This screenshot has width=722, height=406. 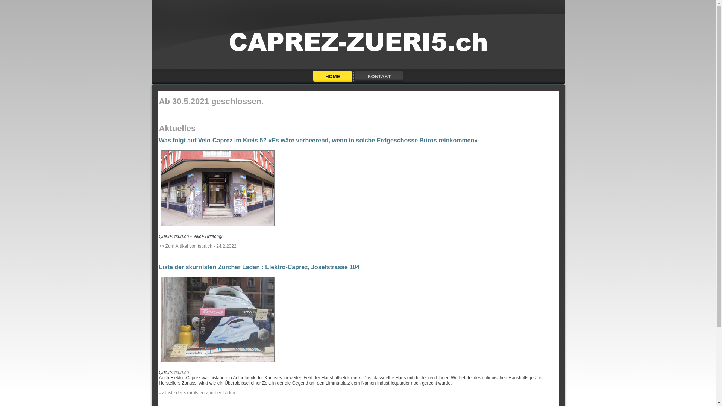 What do you see at coordinates (379, 77) in the screenshot?
I see `KONTAKT` at bounding box center [379, 77].